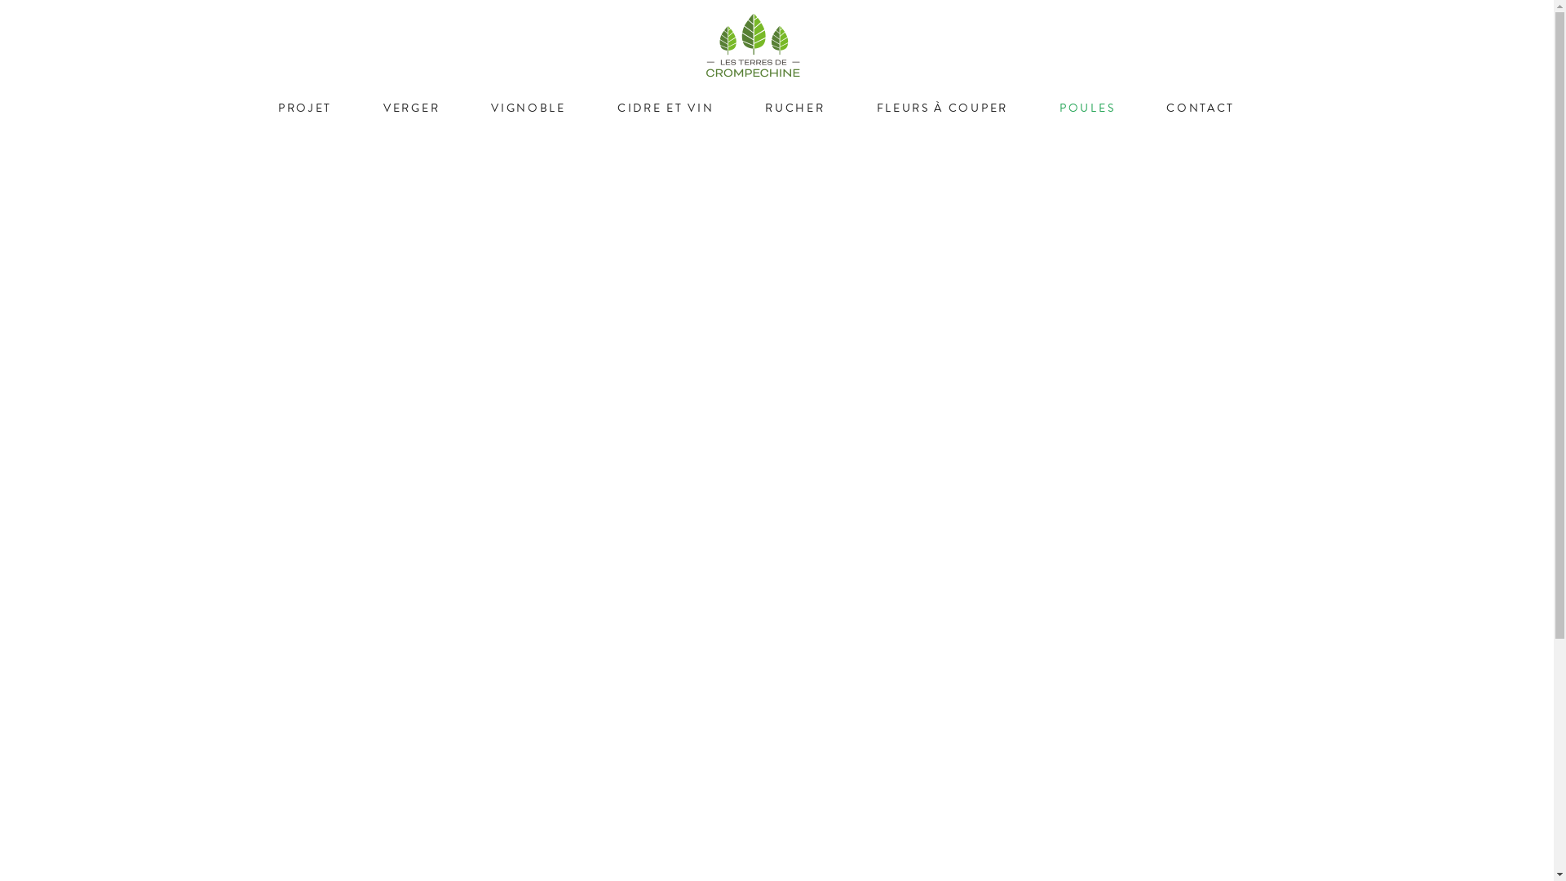 The height and width of the screenshot is (881, 1566). I want to click on CONTACT, so click(1201, 108).